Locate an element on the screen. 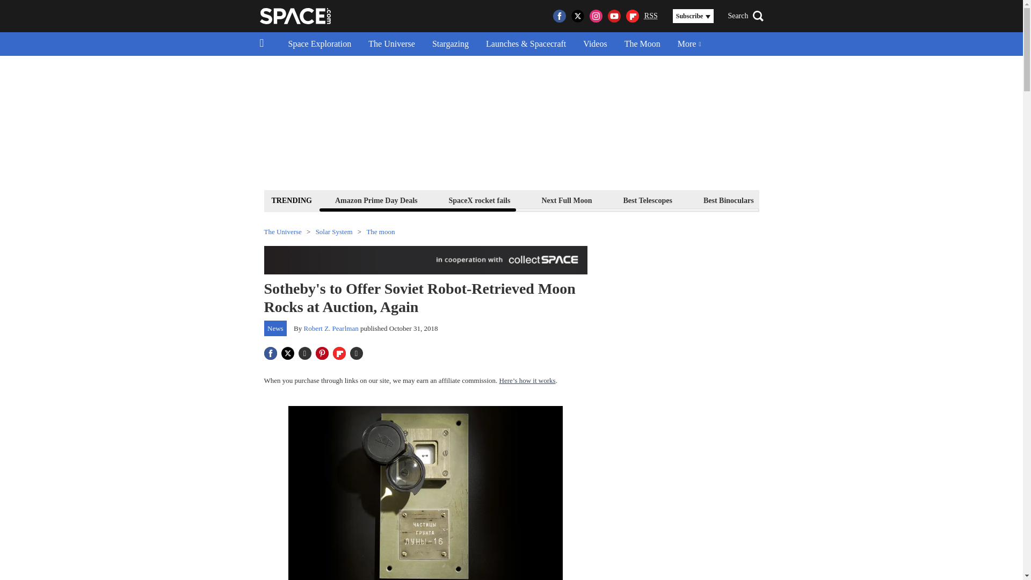 This screenshot has height=580, width=1031. Next Full Moon is located at coordinates (566, 200).